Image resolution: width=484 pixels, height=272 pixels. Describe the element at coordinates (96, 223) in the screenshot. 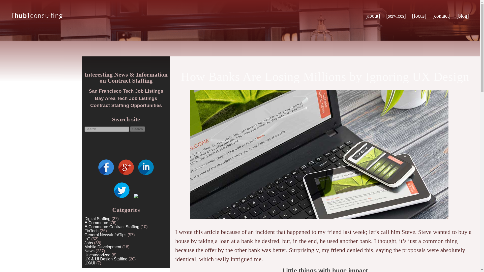

I see `E-Commerce` at that location.